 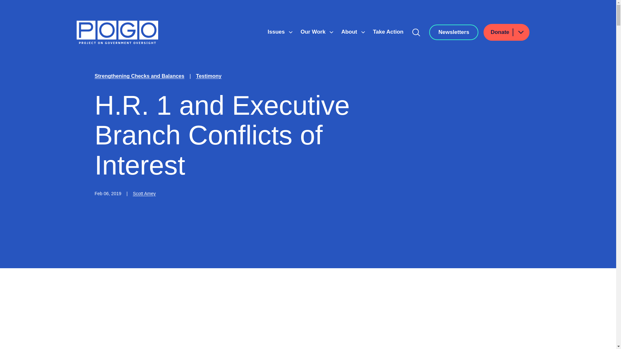 What do you see at coordinates (416, 32) in the screenshot?
I see `Search` at bounding box center [416, 32].